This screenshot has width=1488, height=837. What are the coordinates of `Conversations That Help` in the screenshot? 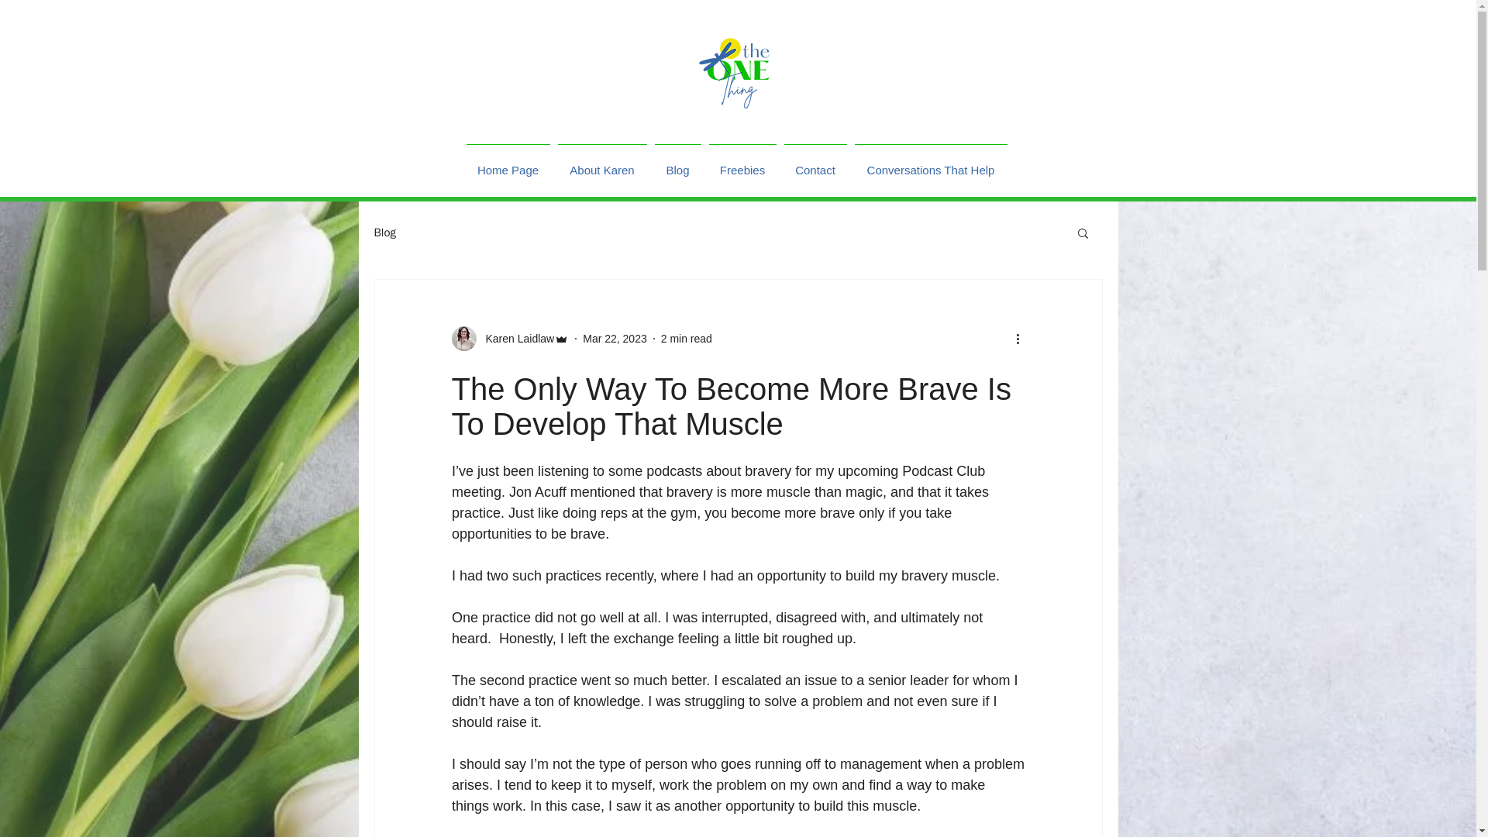 It's located at (932, 163).